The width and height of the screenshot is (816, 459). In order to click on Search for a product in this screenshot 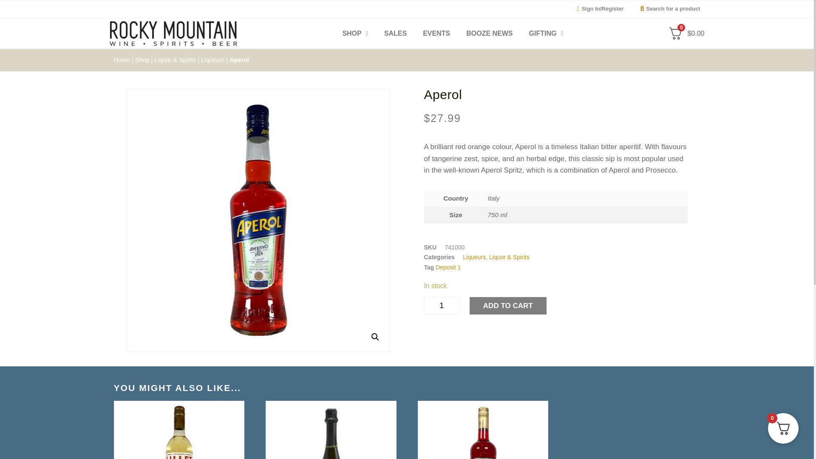, I will do `click(668, 9)`.